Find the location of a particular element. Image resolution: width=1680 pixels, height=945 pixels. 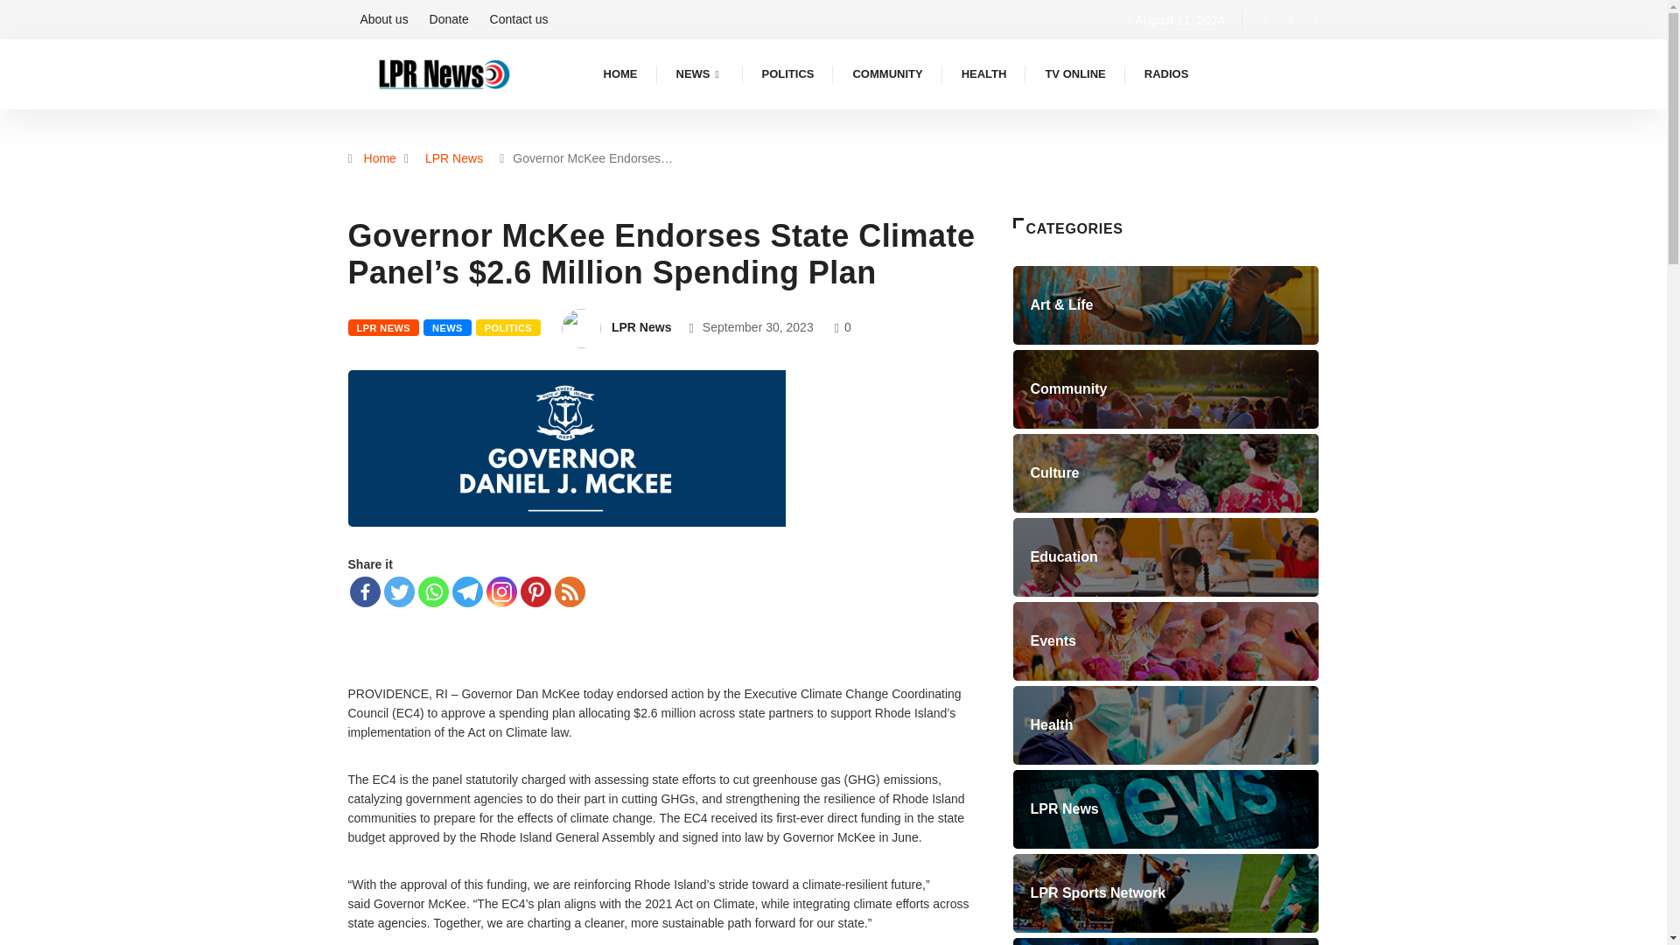

LPR News is located at coordinates (640, 327).